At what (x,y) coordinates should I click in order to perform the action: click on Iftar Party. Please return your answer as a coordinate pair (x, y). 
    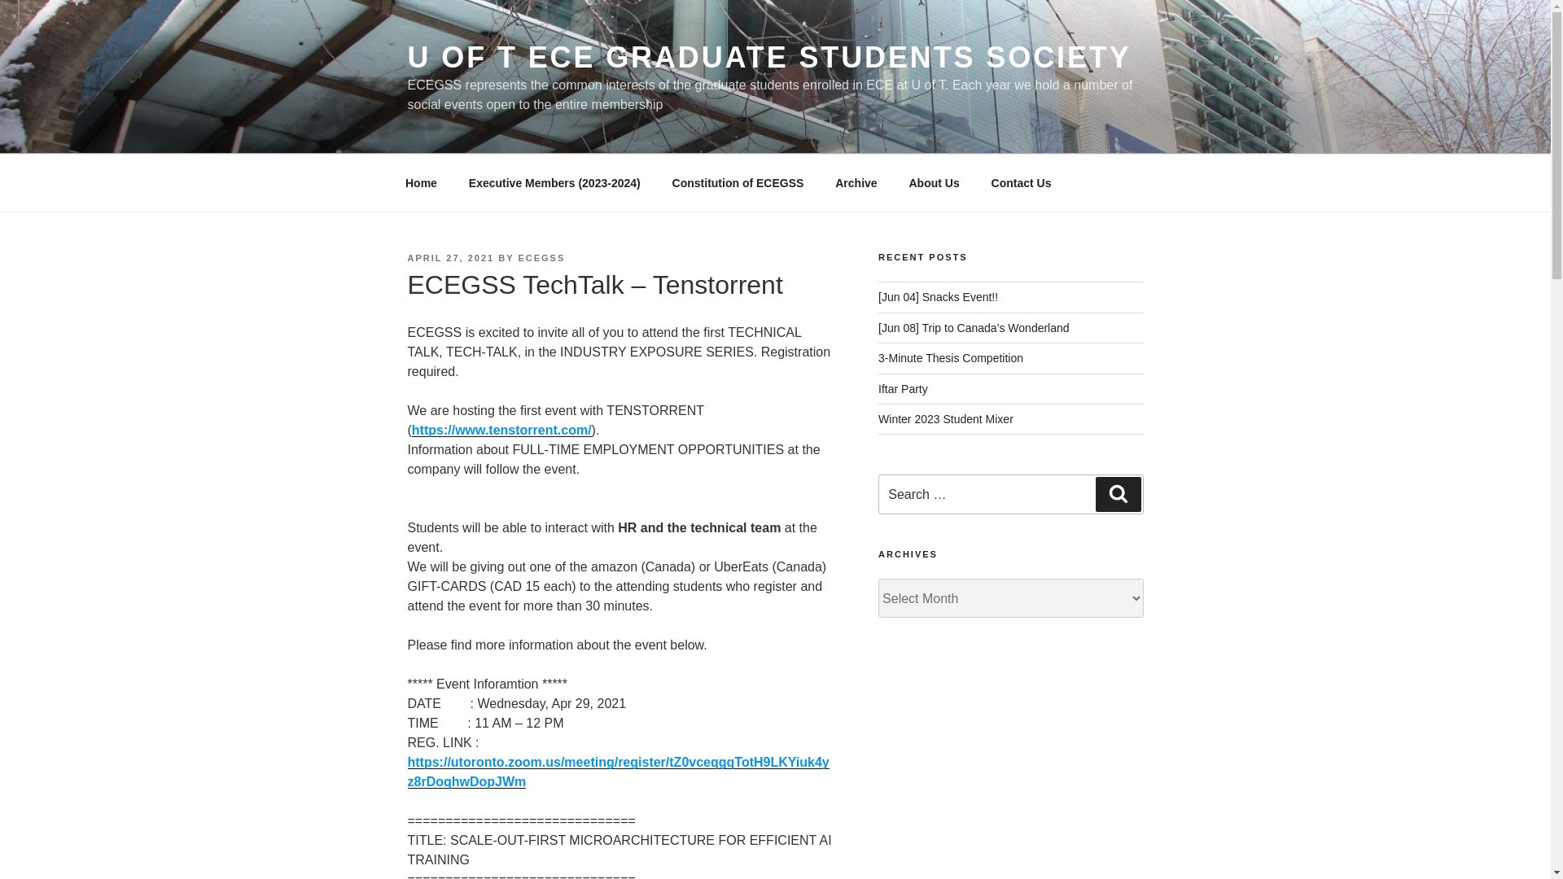
    Looking at the image, I should click on (904, 389).